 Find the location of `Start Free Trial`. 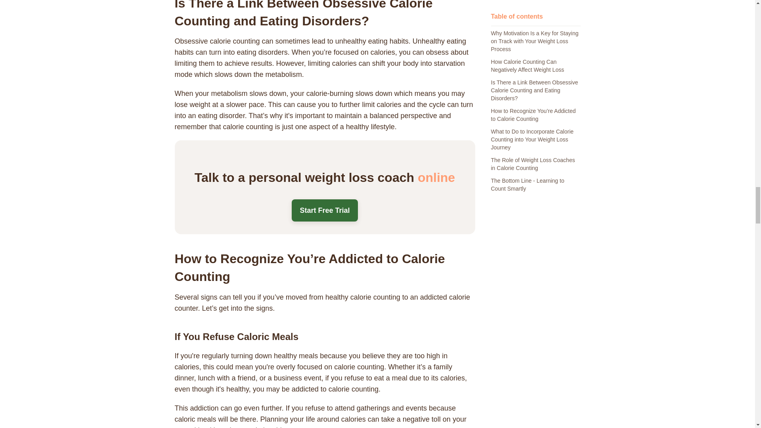

Start Free Trial is located at coordinates (324, 210).